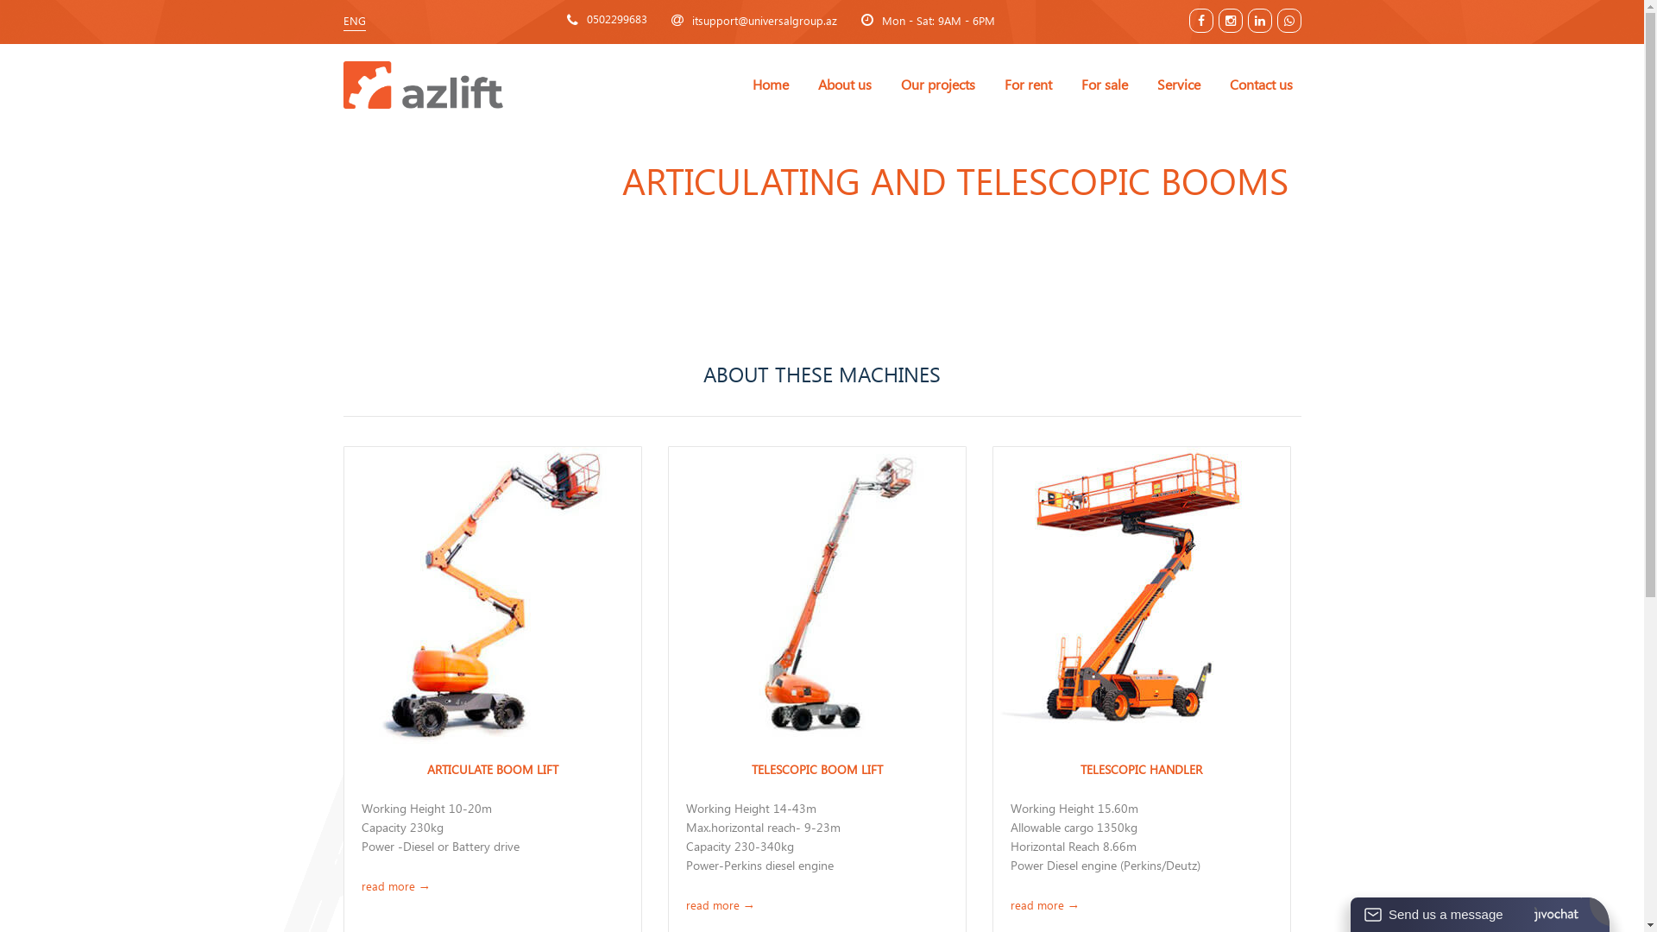 This screenshot has width=1657, height=932. I want to click on About us, so click(844, 85).